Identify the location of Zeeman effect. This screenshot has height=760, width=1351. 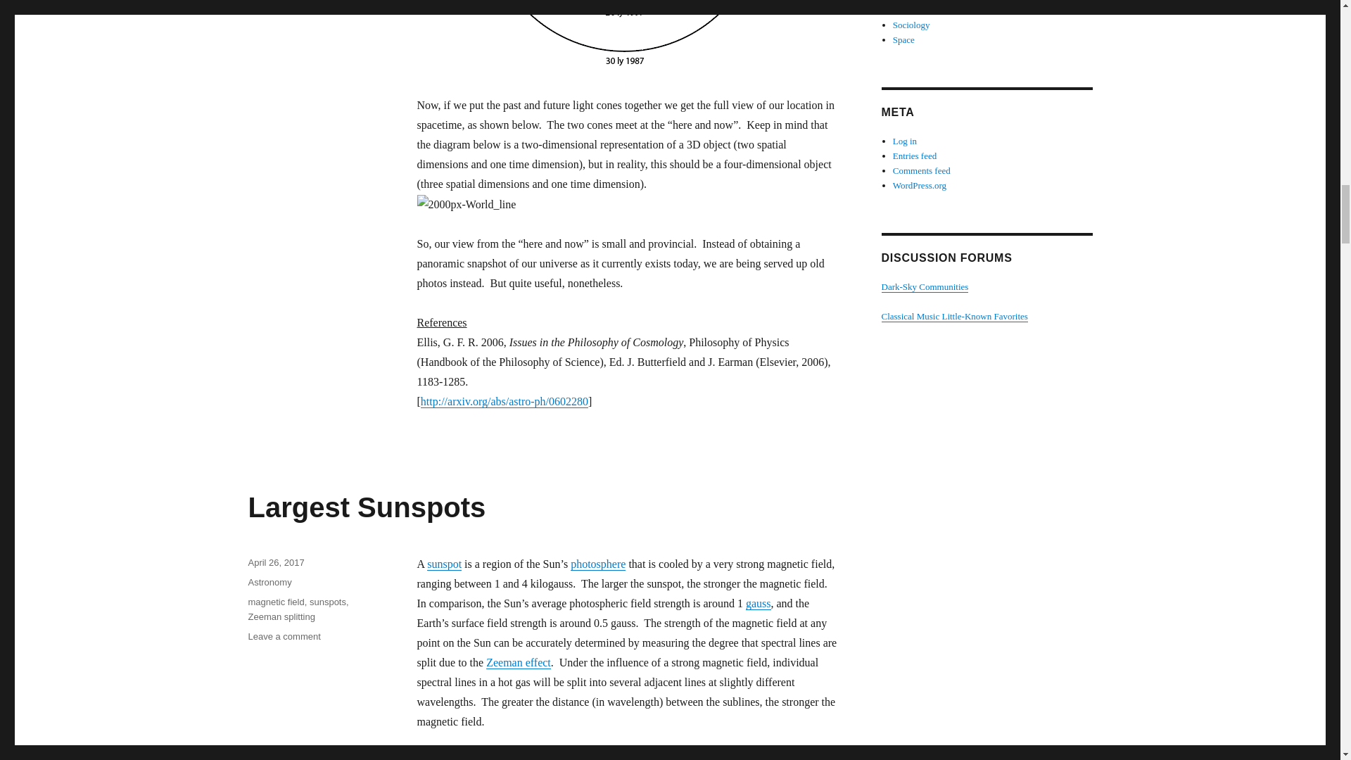
(519, 663).